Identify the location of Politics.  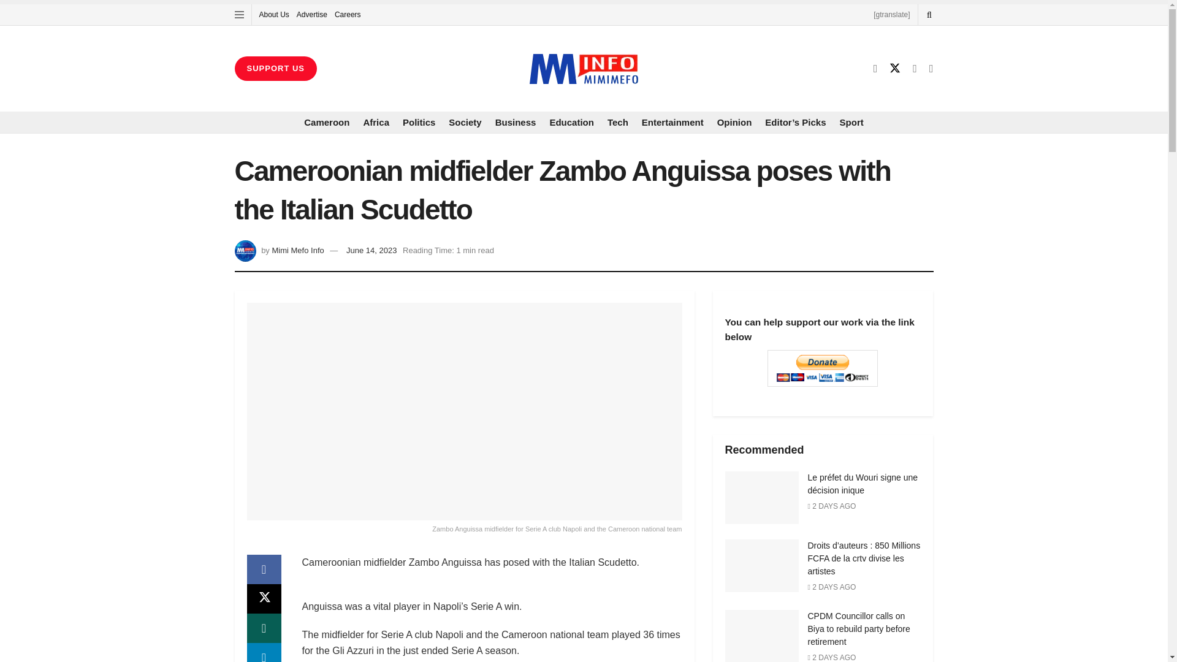
(419, 123).